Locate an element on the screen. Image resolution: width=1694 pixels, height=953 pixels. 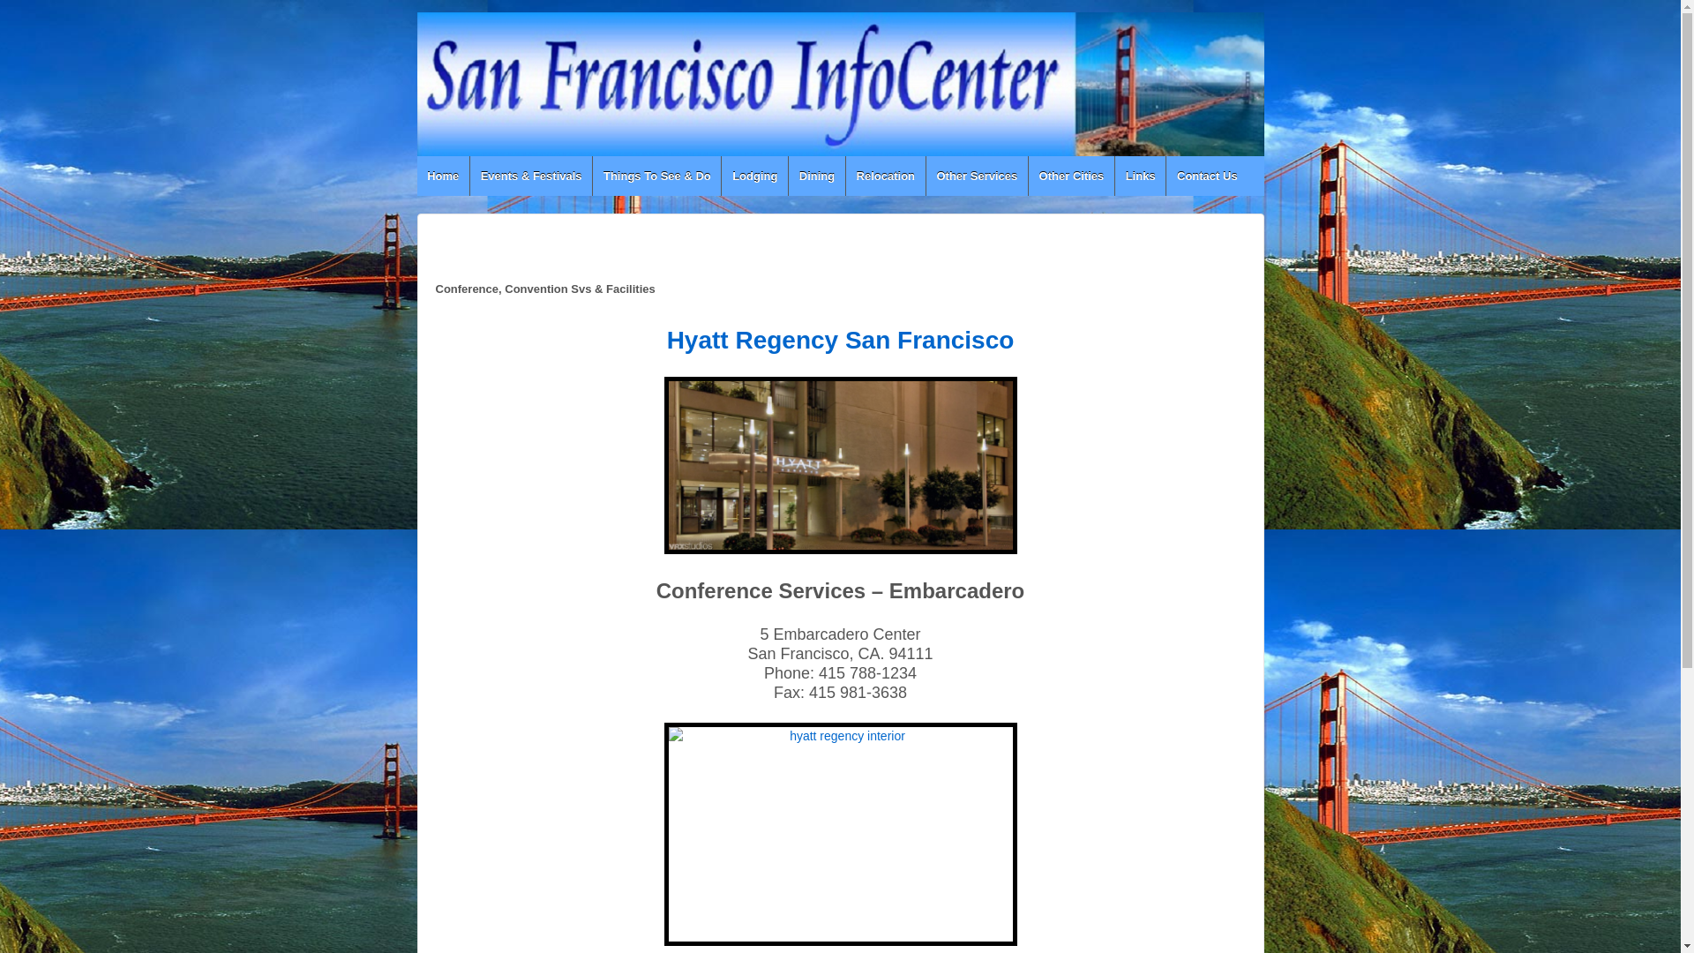
Relocation is located at coordinates (885, 176).